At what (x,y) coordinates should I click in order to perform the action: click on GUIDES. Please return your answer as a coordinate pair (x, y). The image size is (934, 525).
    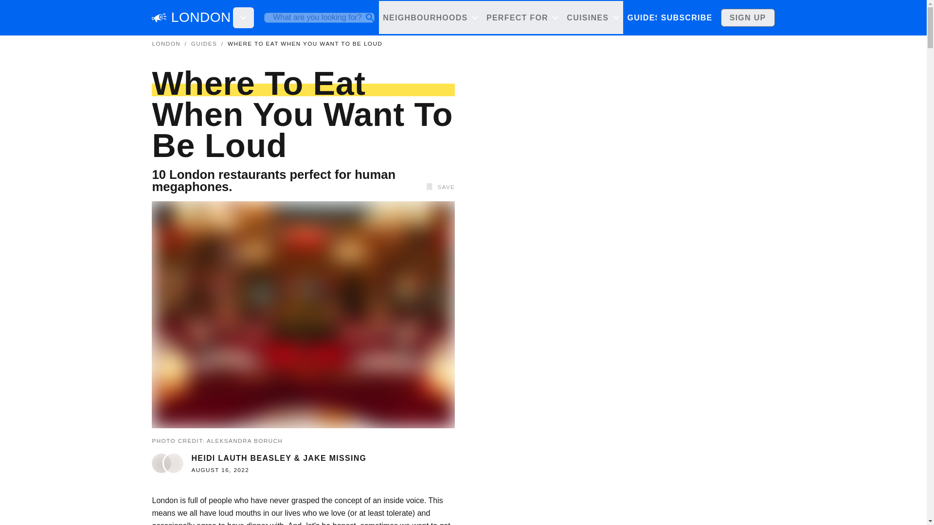
    Looking at the image, I should click on (204, 44).